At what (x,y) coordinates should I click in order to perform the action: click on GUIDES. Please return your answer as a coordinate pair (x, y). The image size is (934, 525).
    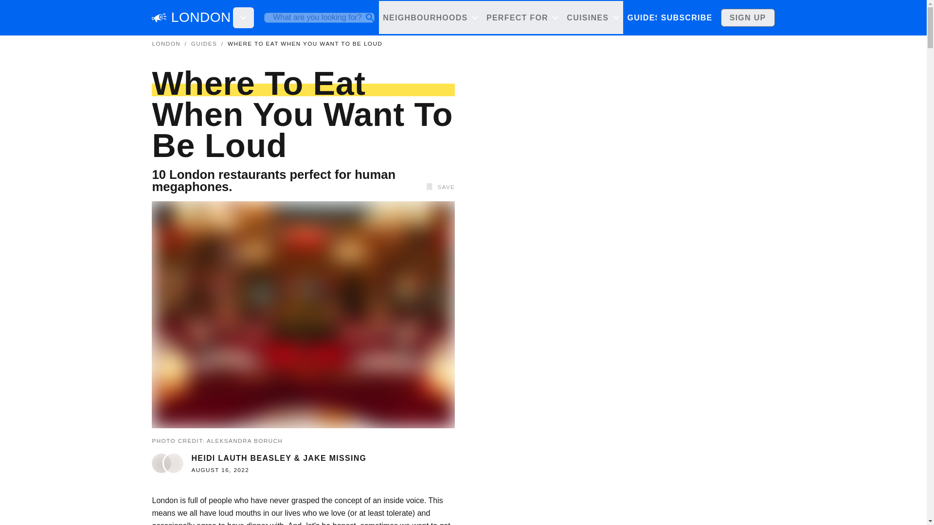
    Looking at the image, I should click on (204, 44).